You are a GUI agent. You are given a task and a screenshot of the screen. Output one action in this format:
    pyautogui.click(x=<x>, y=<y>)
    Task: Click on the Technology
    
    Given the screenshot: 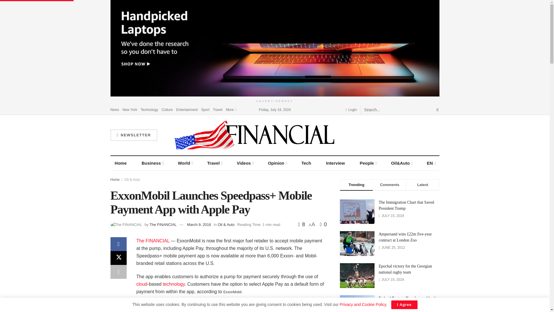 What is the action you would take?
    pyautogui.click(x=149, y=109)
    